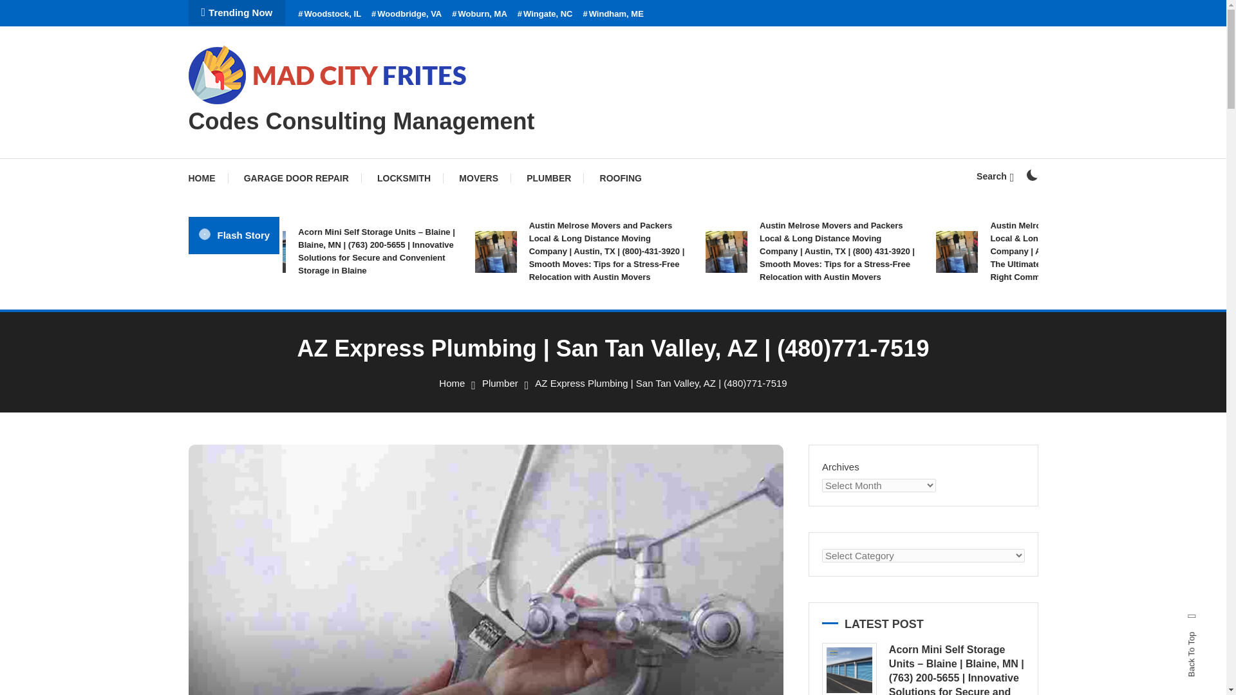  I want to click on ROOFING, so click(621, 178).